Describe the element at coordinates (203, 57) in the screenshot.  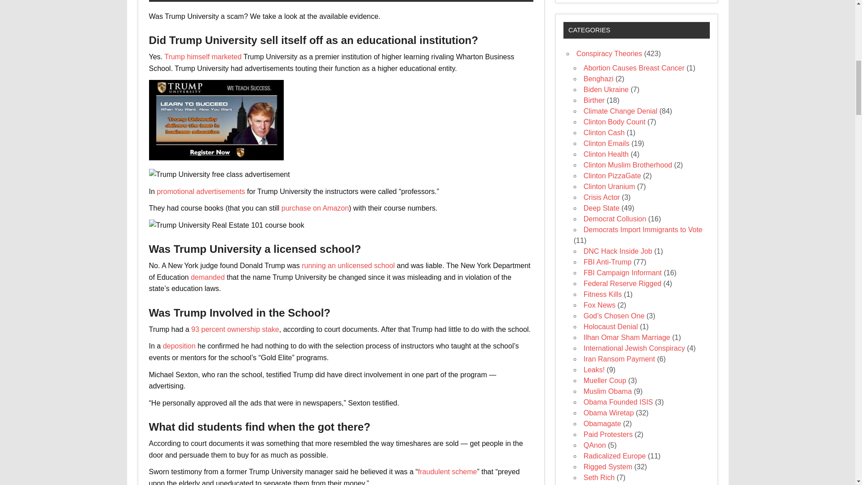
I see `Trump himself marketed` at that location.